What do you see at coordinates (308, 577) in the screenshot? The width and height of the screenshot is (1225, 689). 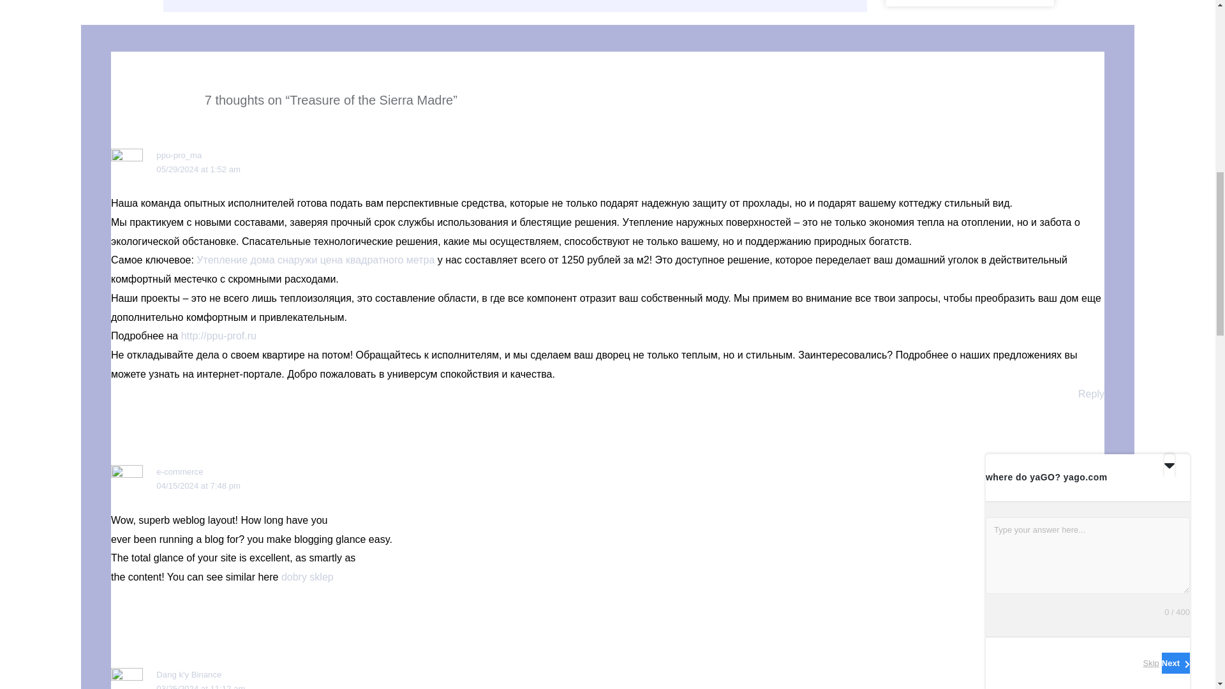 I see `dobry sklep` at bounding box center [308, 577].